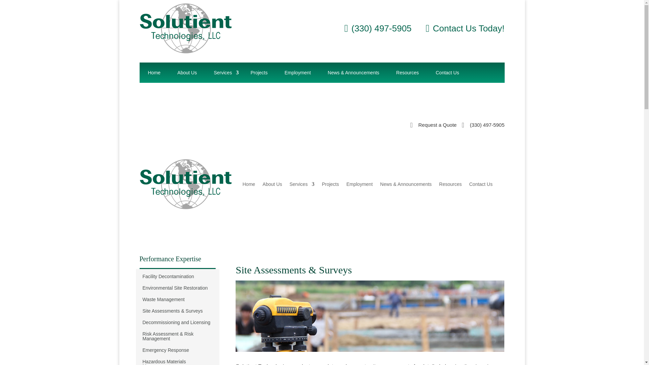 The image size is (649, 365). I want to click on Home, so click(154, 72).